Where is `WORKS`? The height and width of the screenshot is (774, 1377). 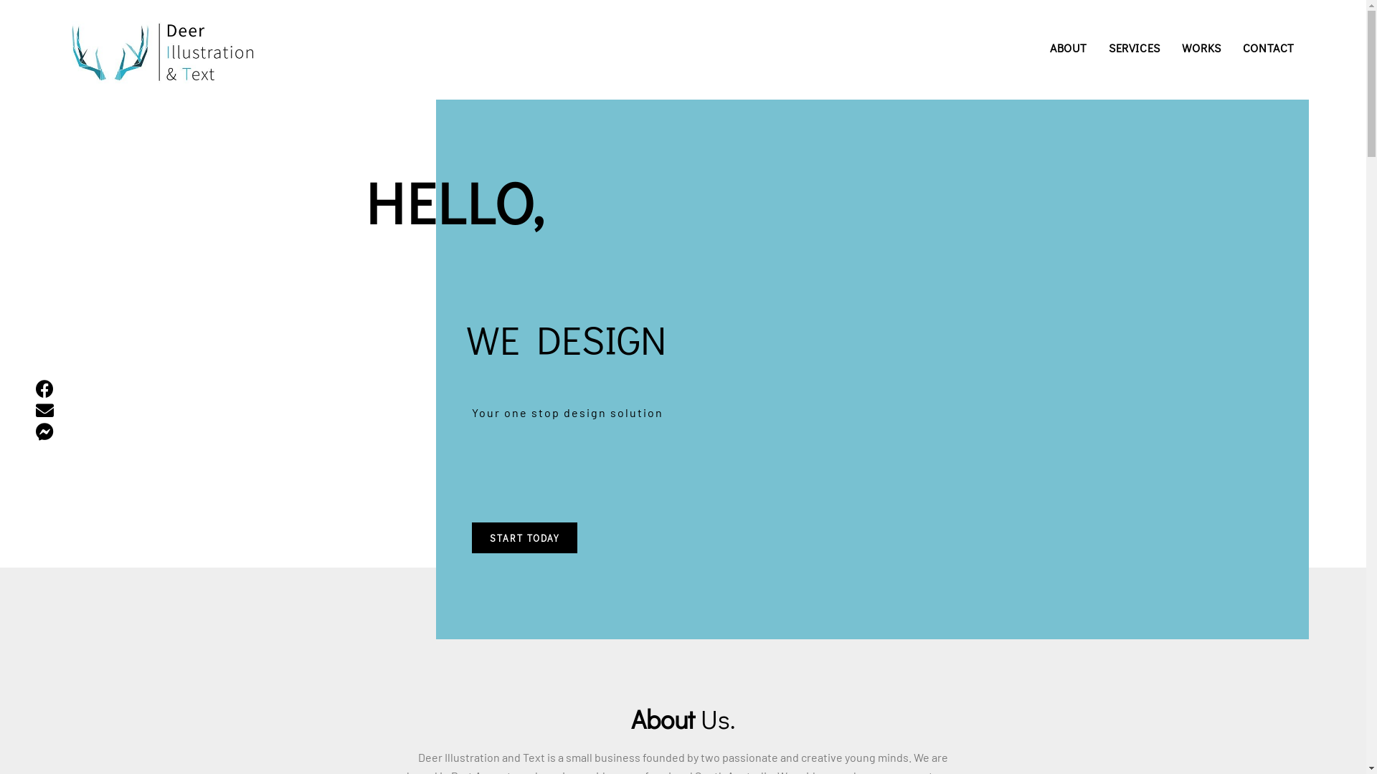 WORKS is located at coordinates (1202, 48).